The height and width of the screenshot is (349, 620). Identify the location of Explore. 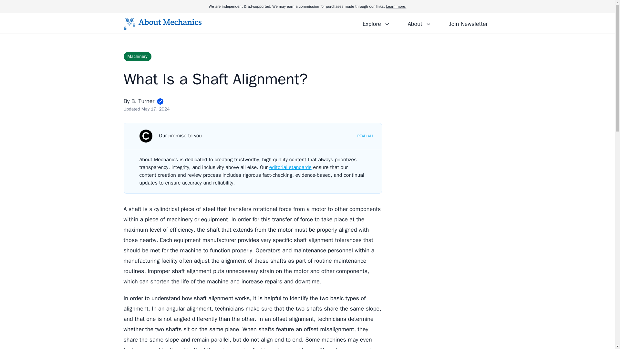
(376, 23).